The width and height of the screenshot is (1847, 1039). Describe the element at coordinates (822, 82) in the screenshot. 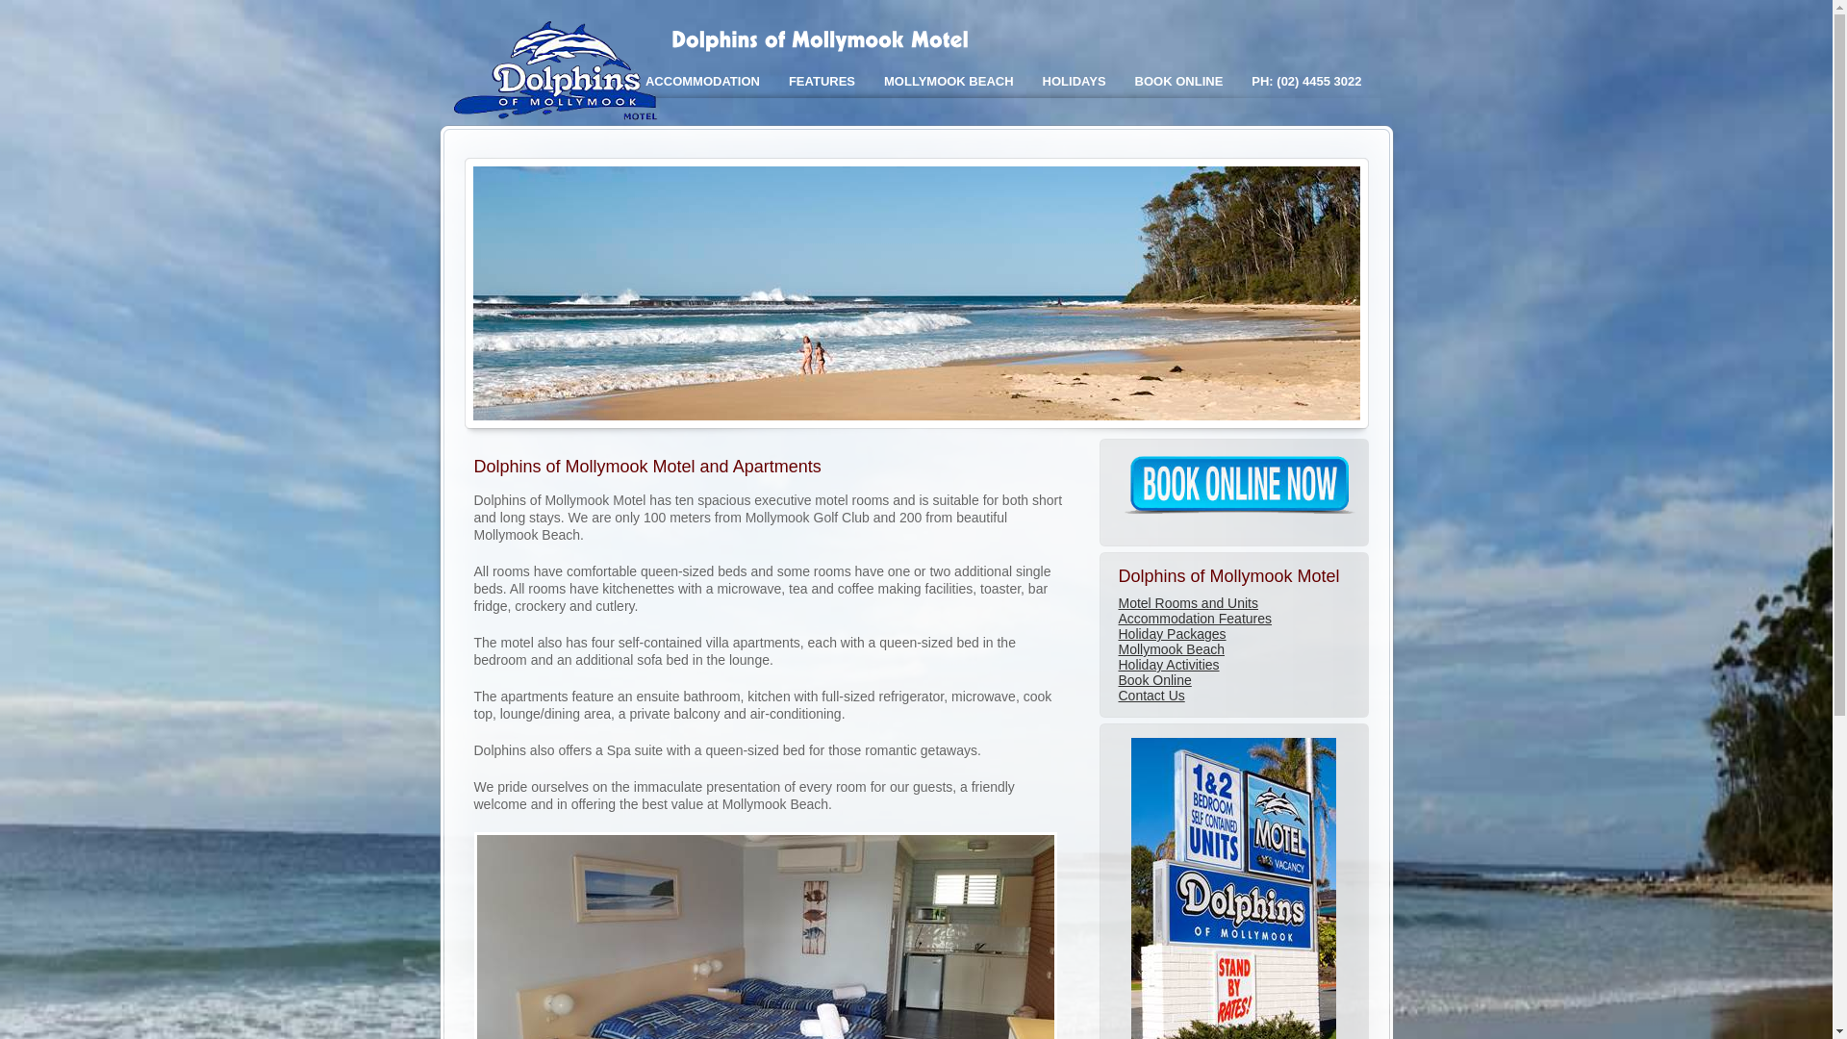

I see `FEATURES` at that location.